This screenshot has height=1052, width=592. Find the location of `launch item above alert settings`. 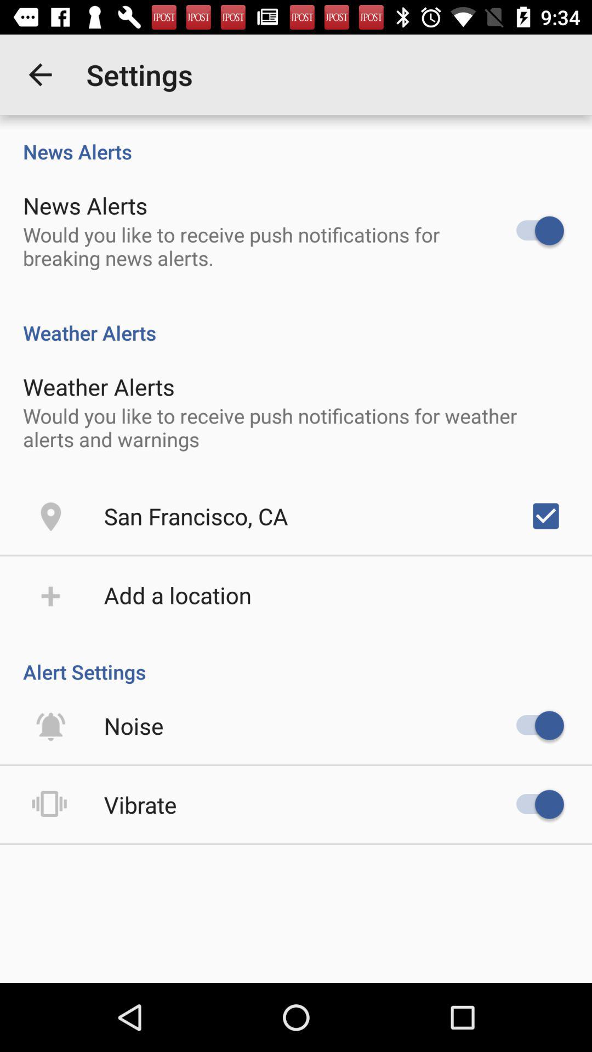

launch item above alert settings is located at coordinates (178, 595).